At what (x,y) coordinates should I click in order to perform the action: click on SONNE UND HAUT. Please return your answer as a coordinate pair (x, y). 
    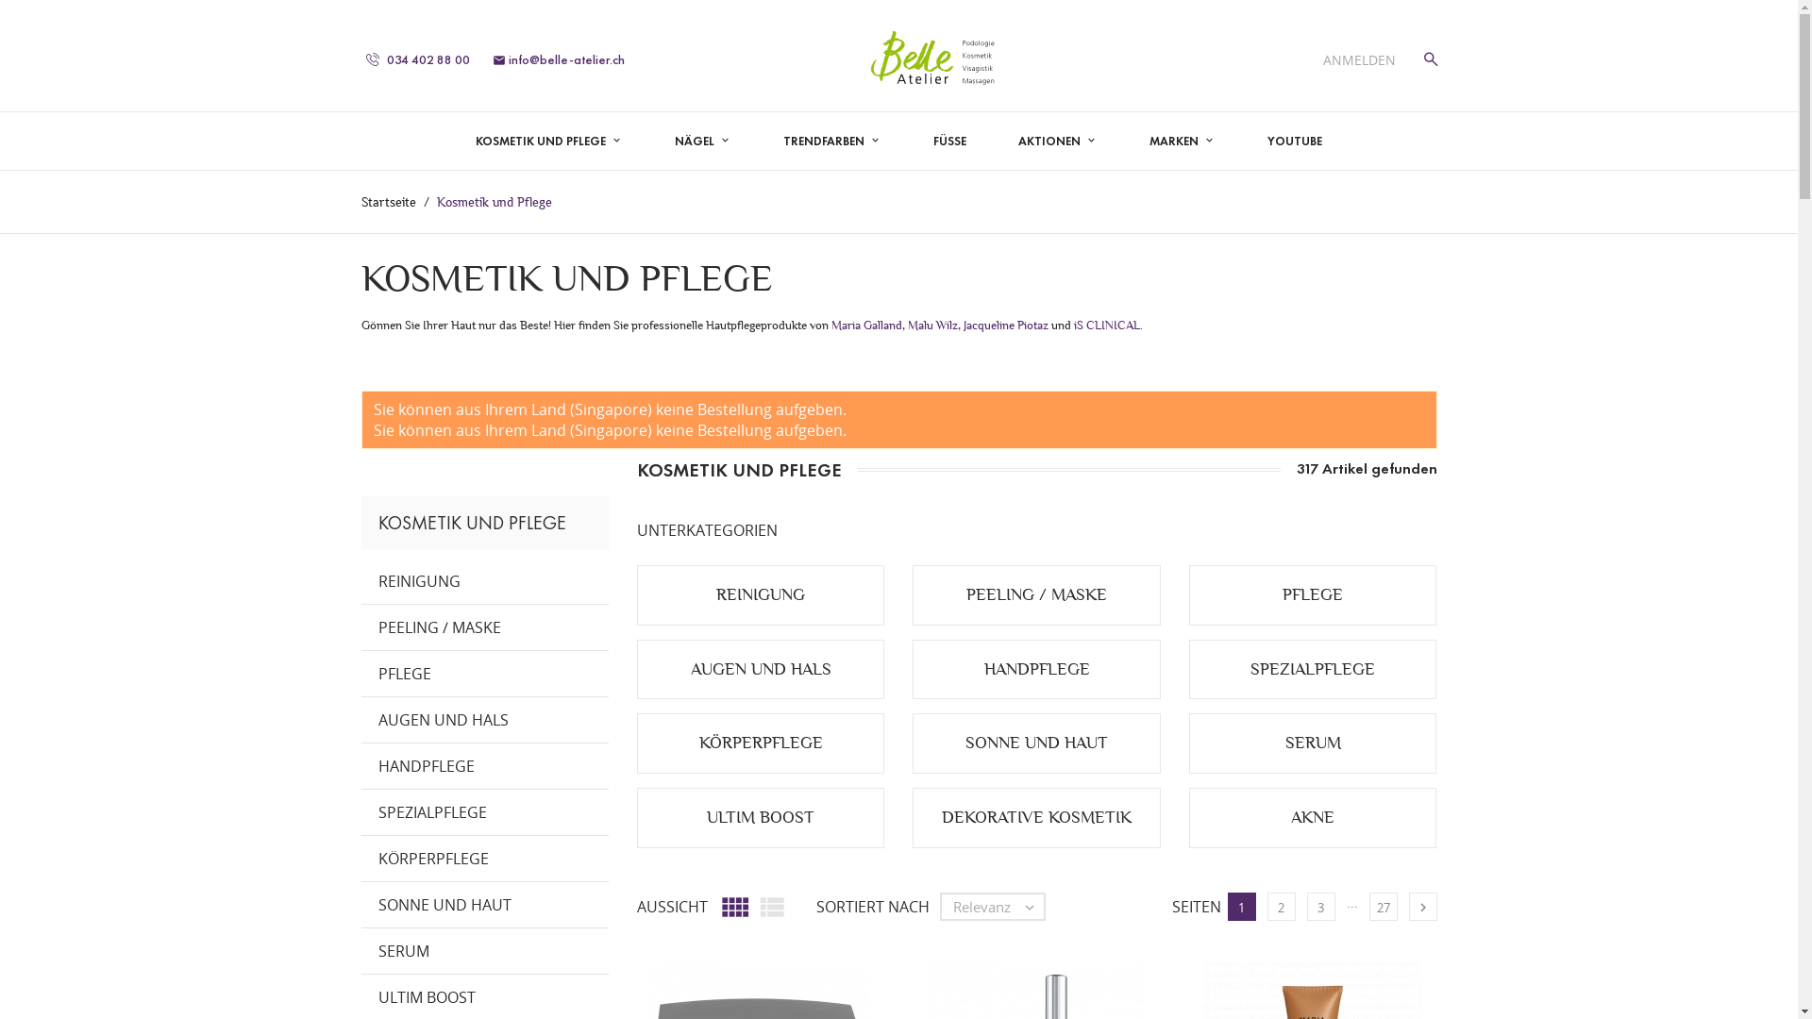
    Looking at the image, I should click on (485, 906).